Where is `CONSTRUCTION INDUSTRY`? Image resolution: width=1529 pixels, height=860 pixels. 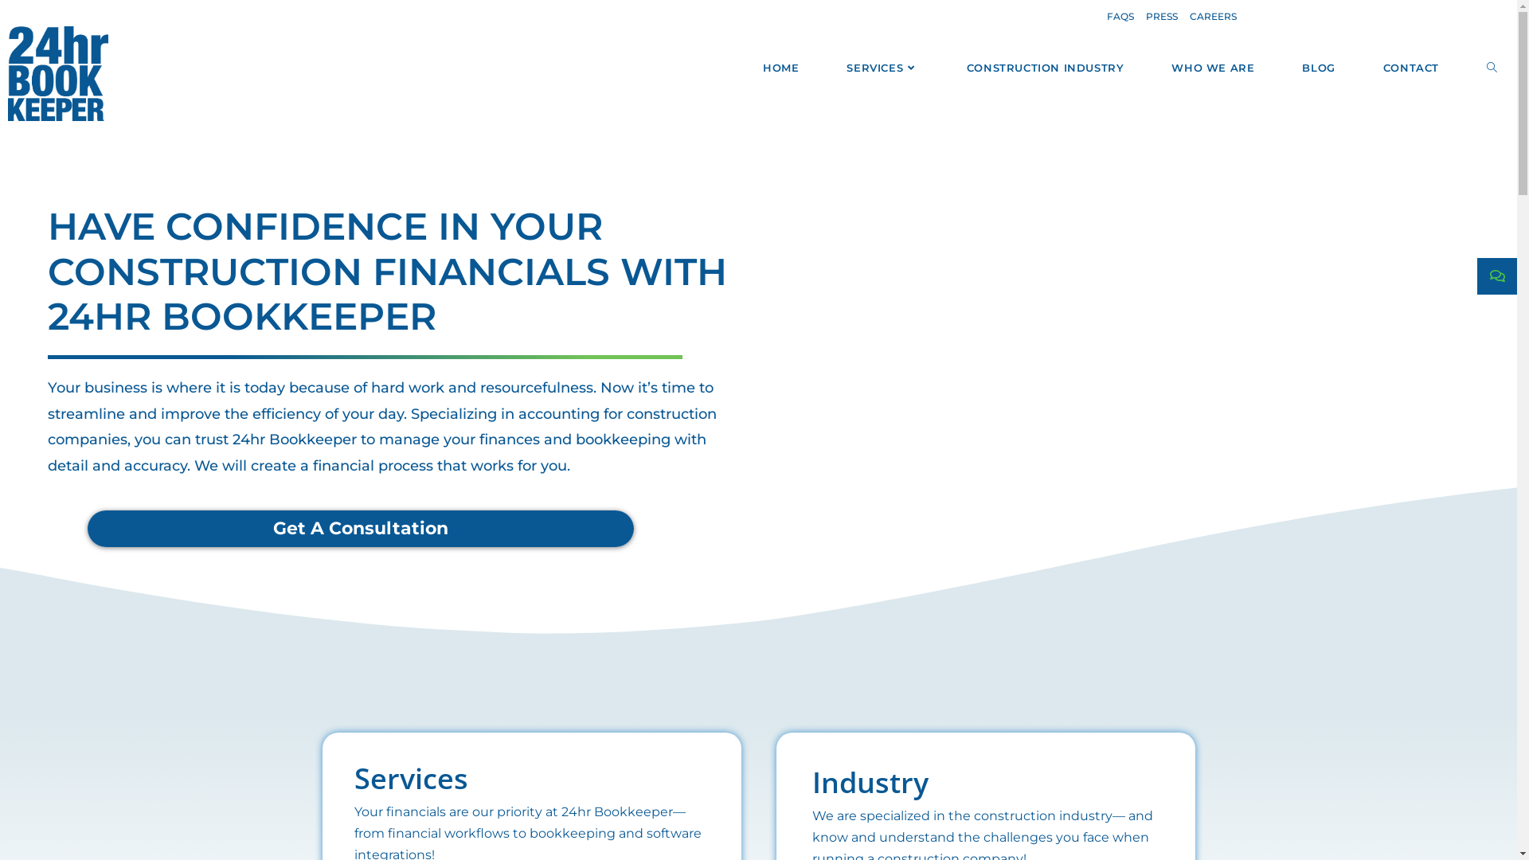 CONSTRUCTION INDUSTRY is located at coordinates (1046, 68).